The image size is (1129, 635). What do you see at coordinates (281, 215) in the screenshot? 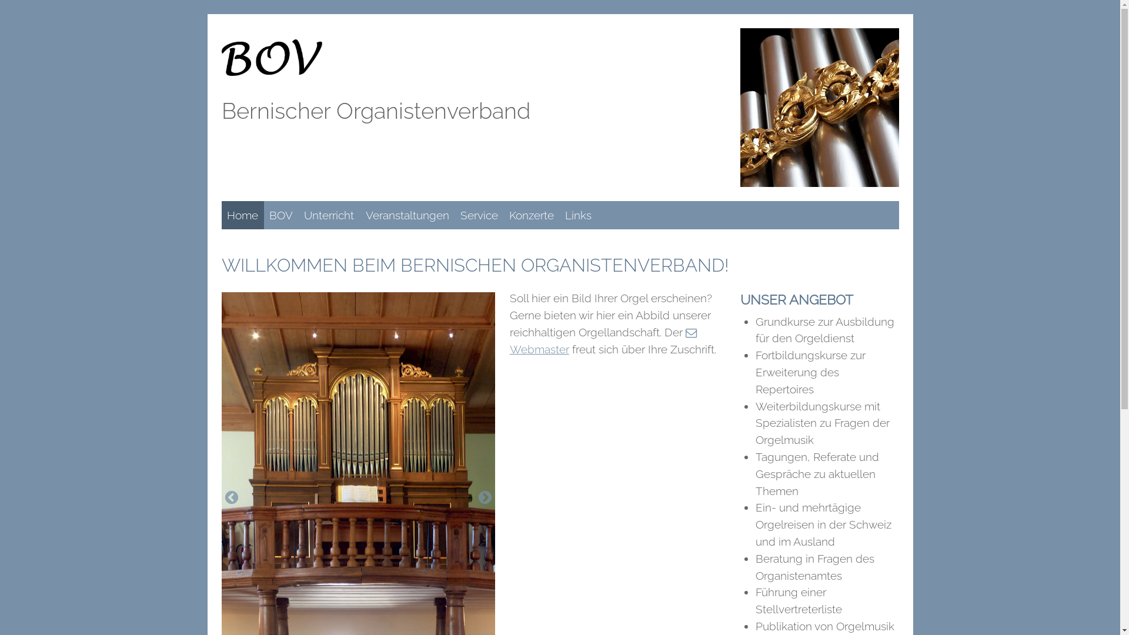
I see `BOV` at bounding box center [281, 215].